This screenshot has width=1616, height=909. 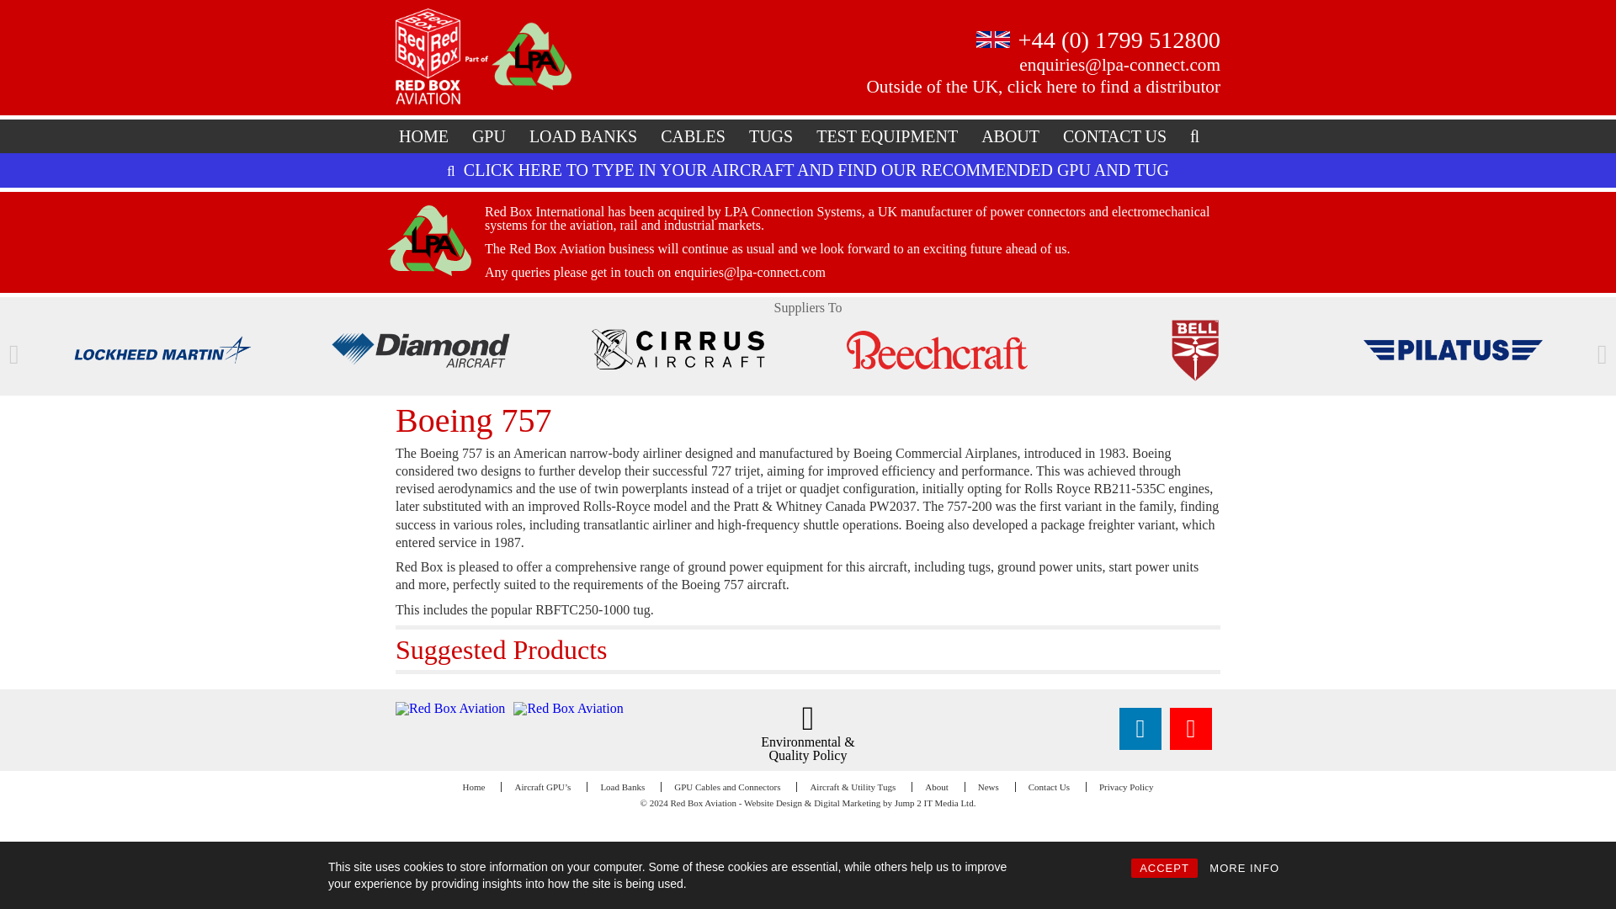 What do you see at coordinates (488, 136) in the screenshot?
I see `GPU` at bounding box center [488, 136].